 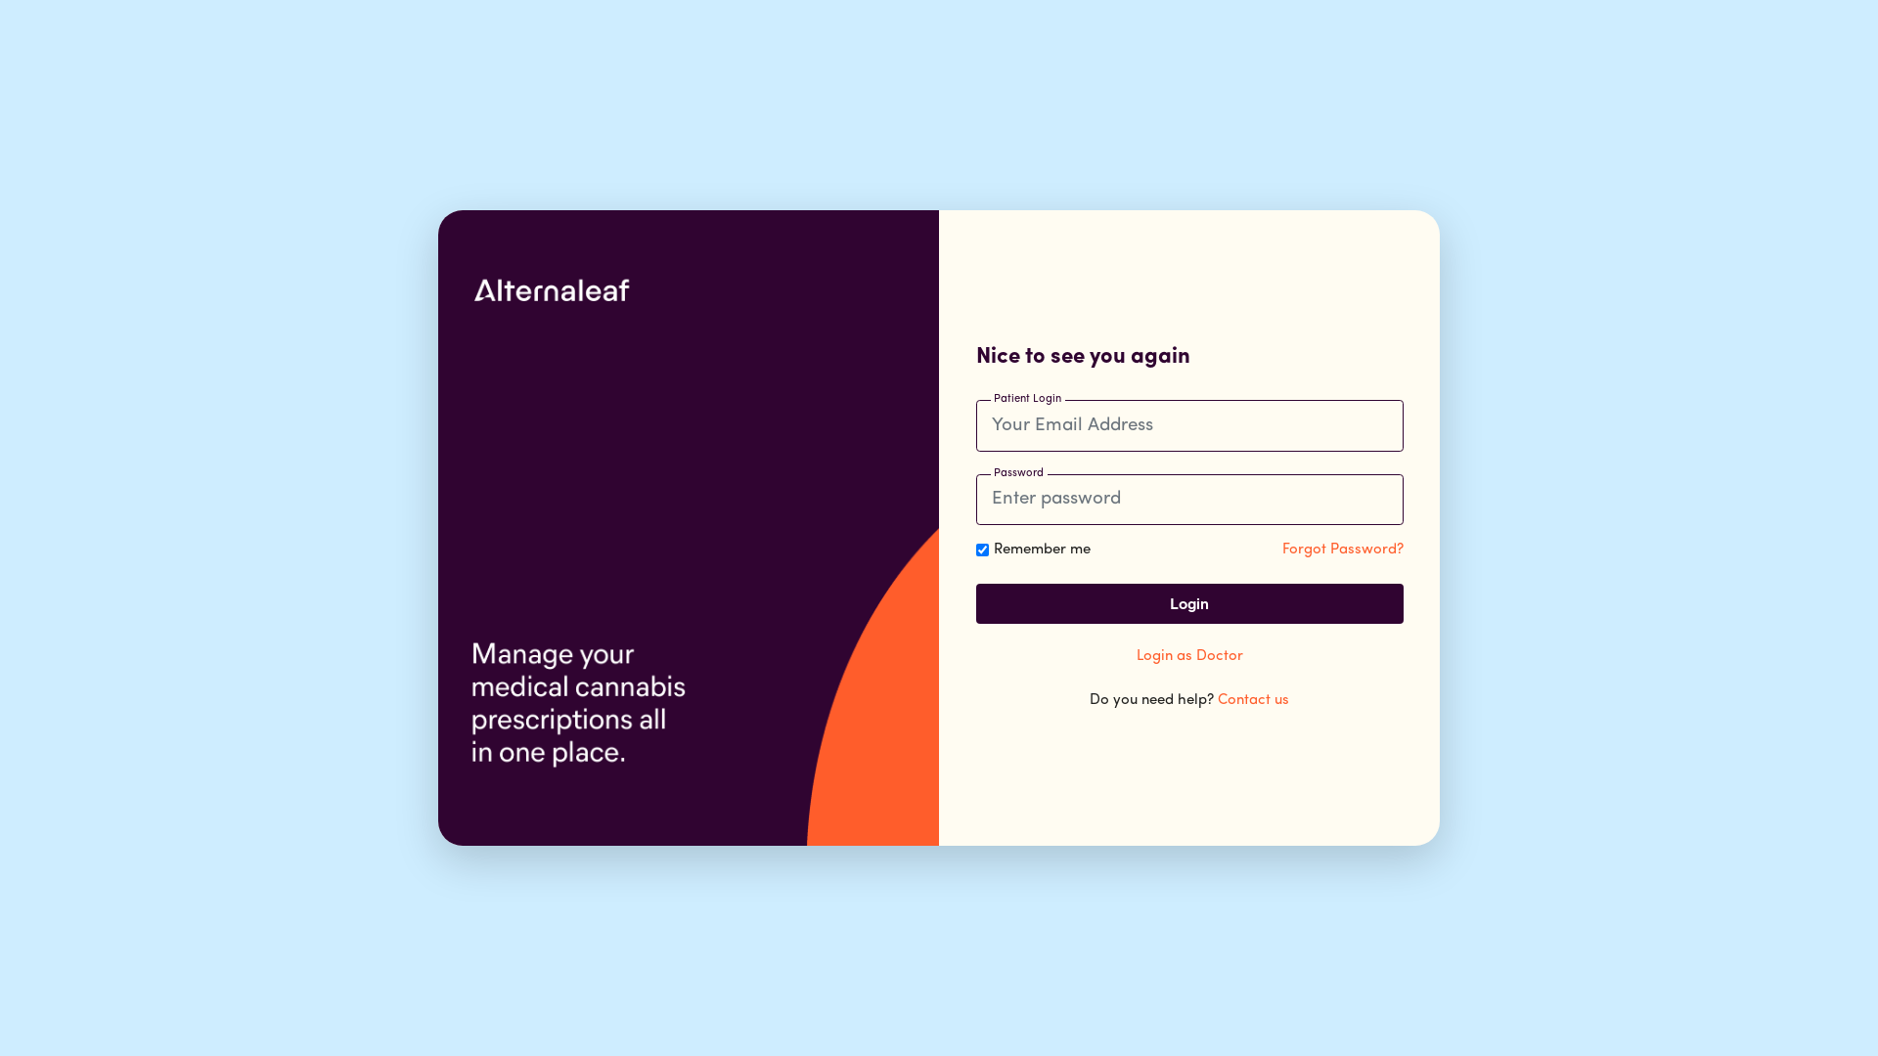 I want to click on Forgot Password?, so click(x=1342, y=550).